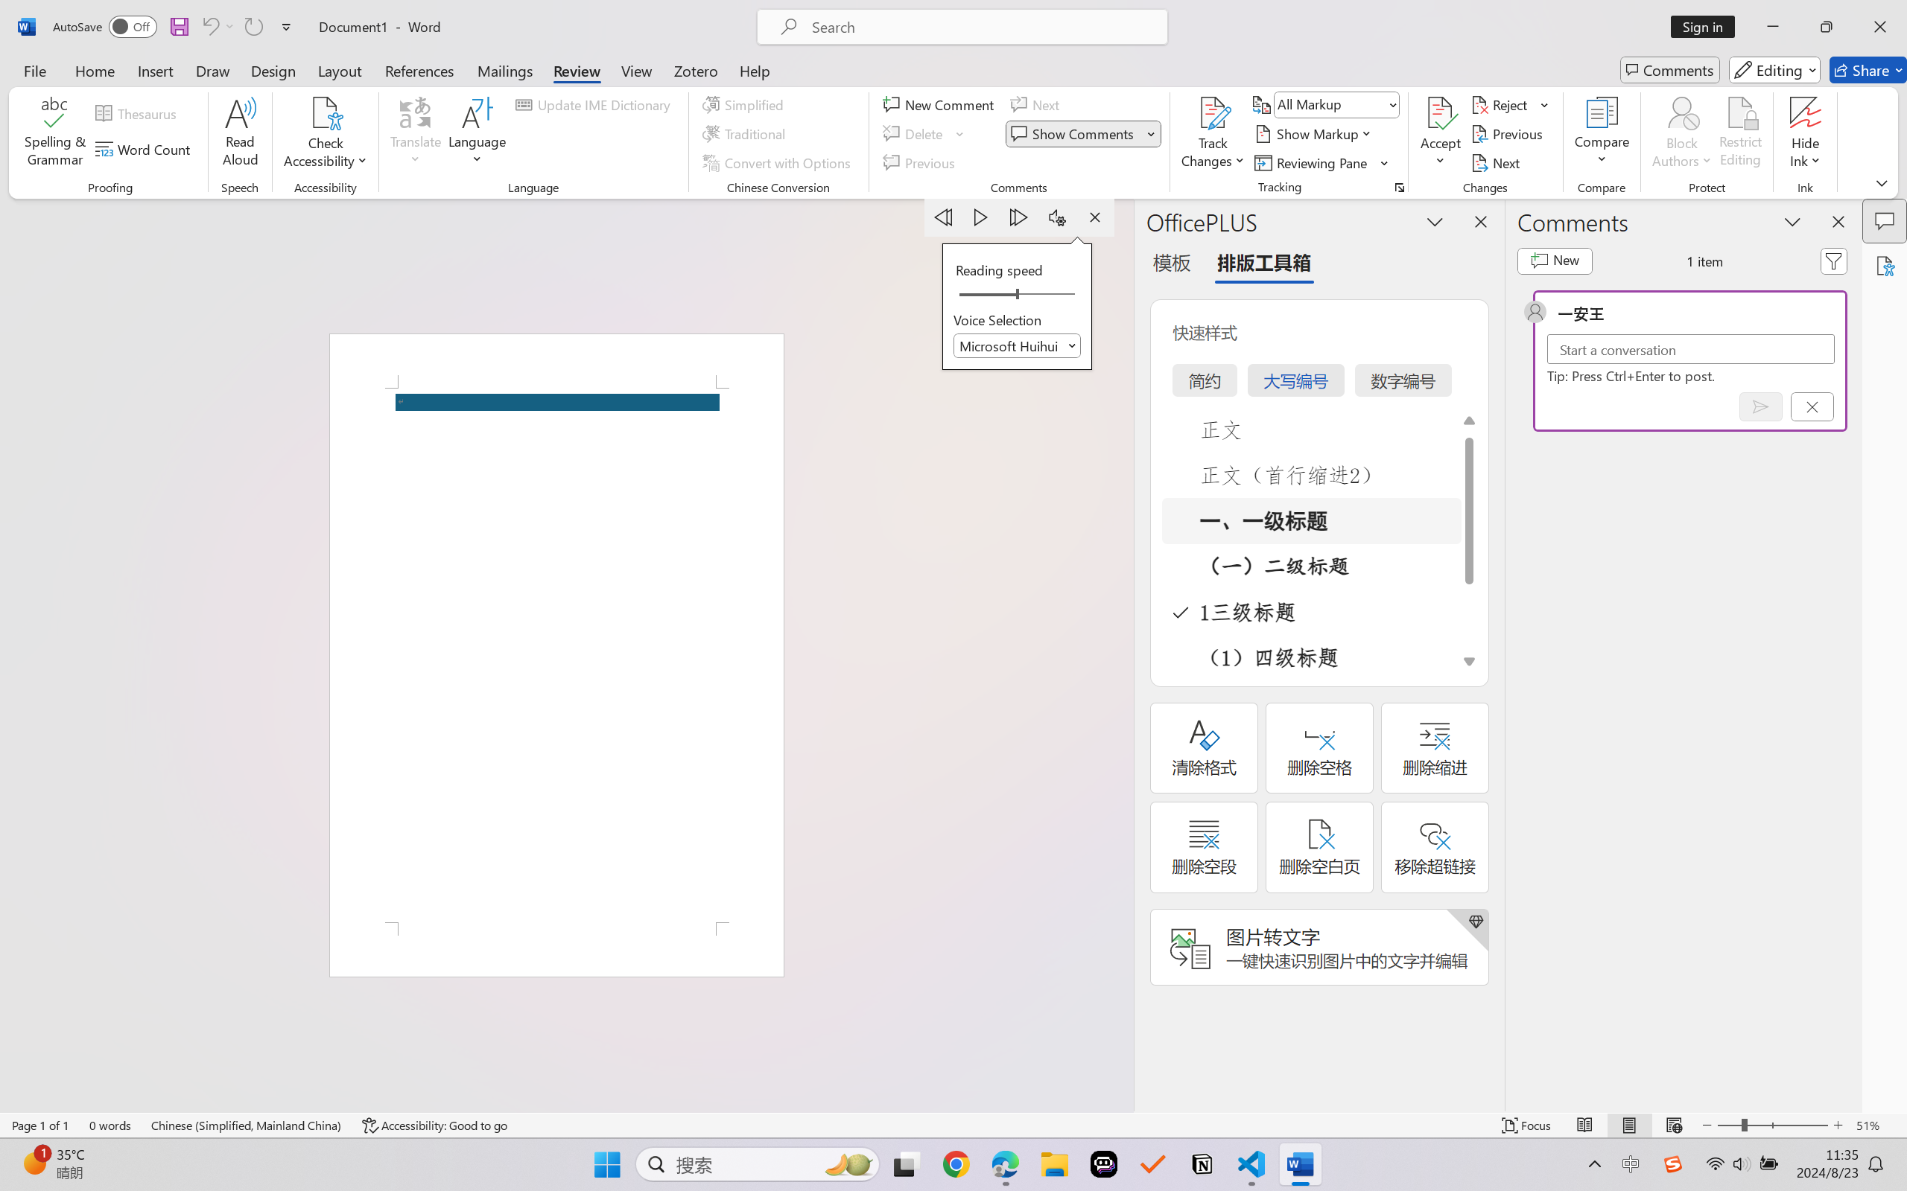 This screenshot has height=1191, width=1907. What do you see at coordinates (941, 104) in the screenshot?
I see `New Comment` at bounding box center [941, 104].